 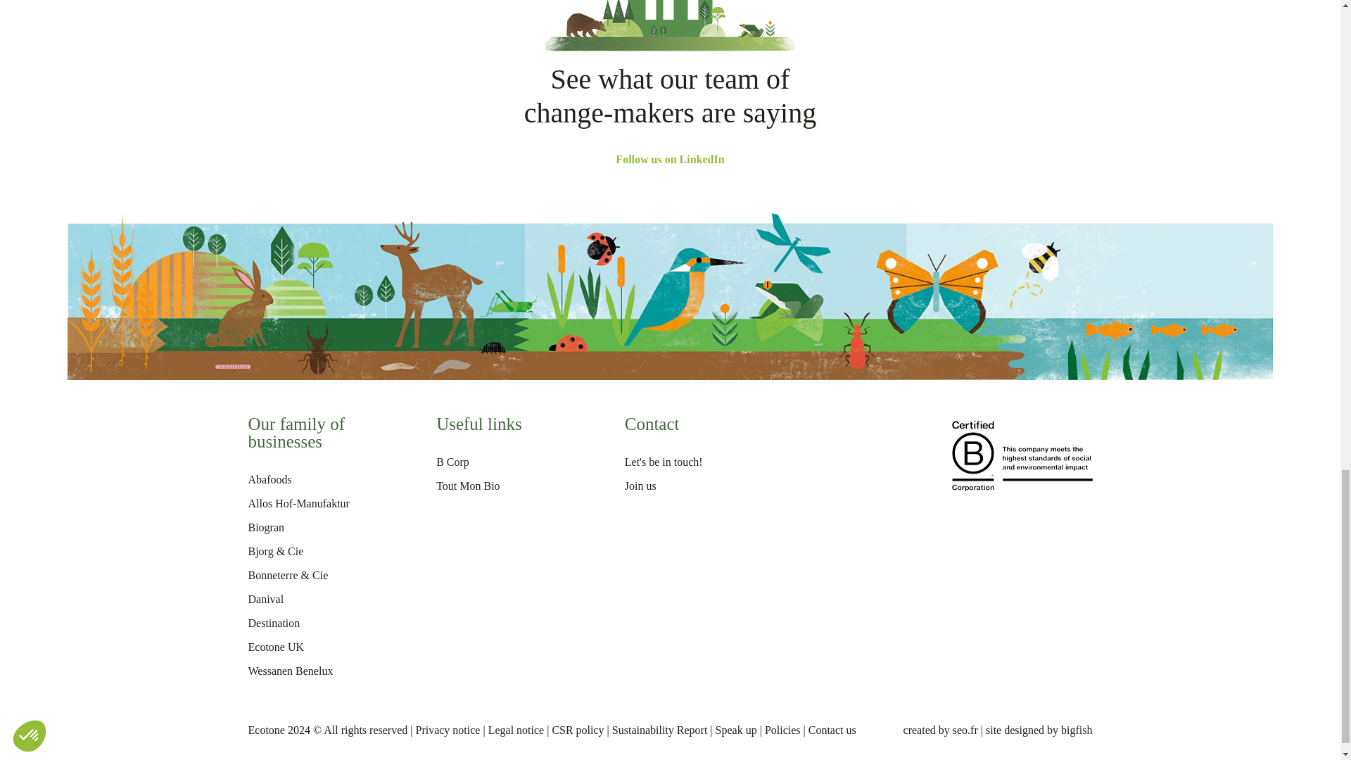 What do you see at coordinates (276, 647) in the screenshot?
I see `Ecotone UK` at bounding box center [276, 647].